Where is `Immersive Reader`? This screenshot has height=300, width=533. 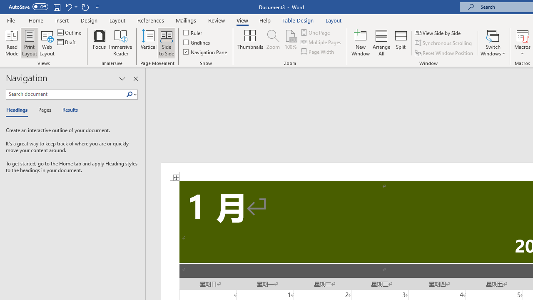 Immersive Reader is located at coordinates (121, 42).